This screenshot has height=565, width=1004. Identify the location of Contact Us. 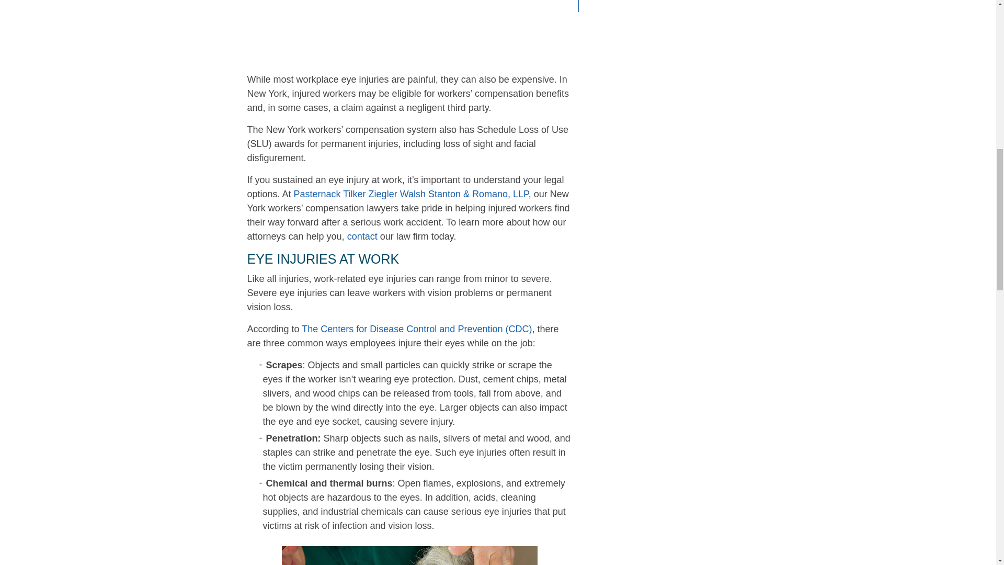
(362, 236).